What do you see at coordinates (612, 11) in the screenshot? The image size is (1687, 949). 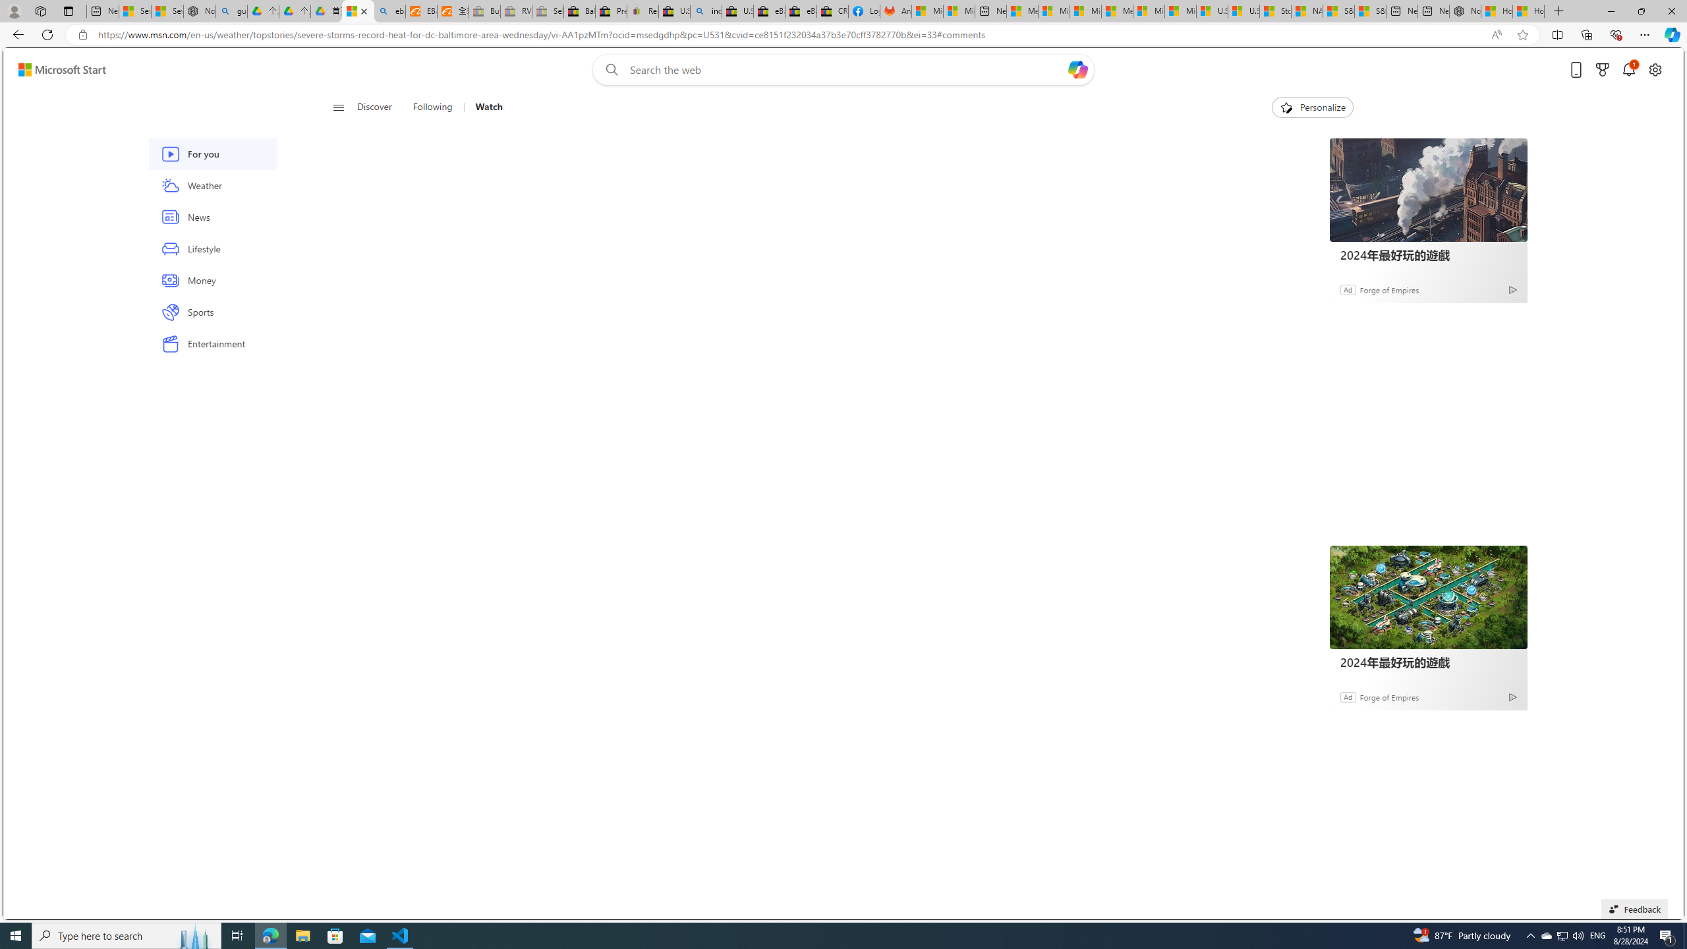 I see `Press Room - eBay Inc.` at bounding box center [612, 11].